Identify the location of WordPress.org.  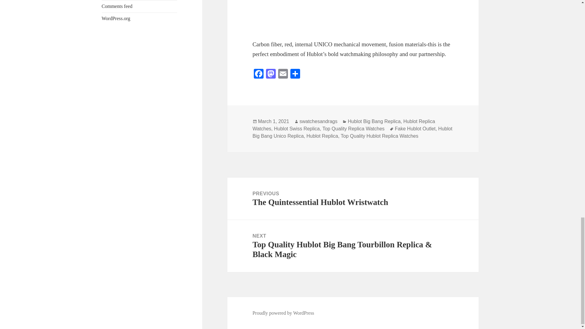
(116, 18).